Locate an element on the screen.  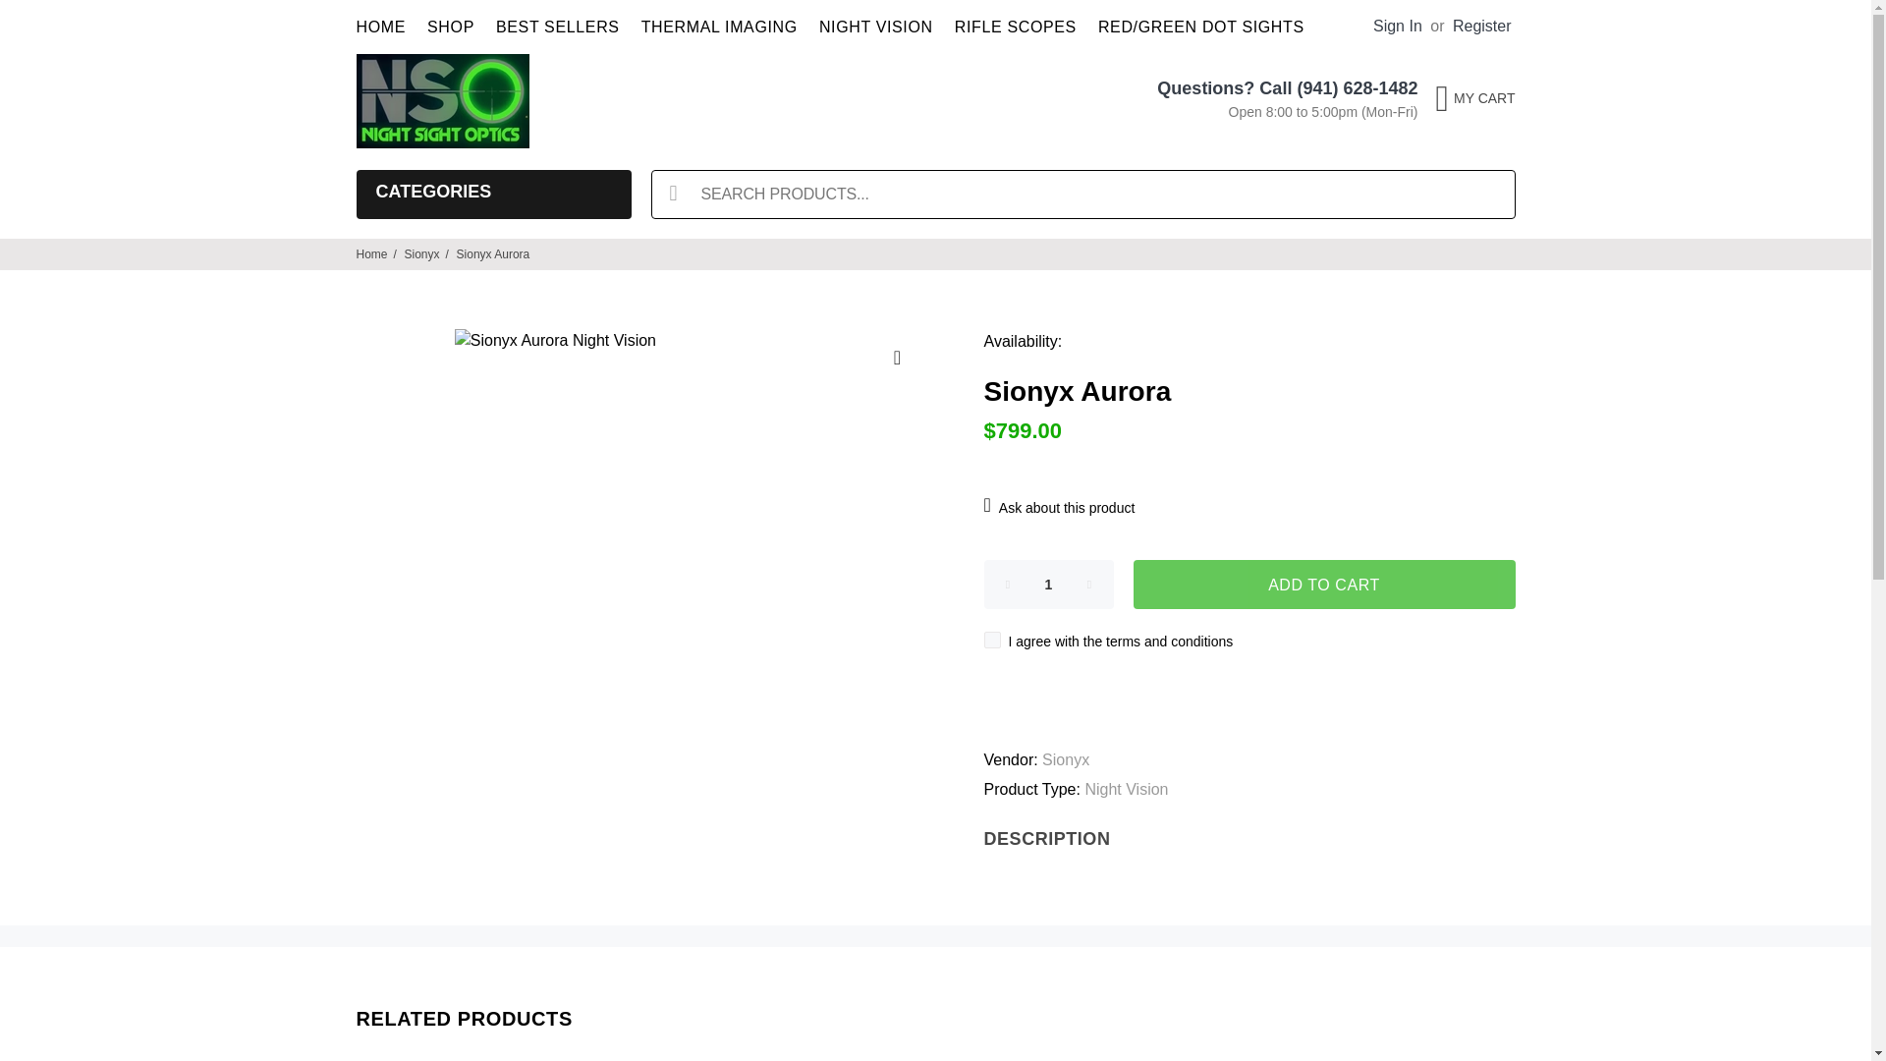
Register is located at coordinates (1481, 26).